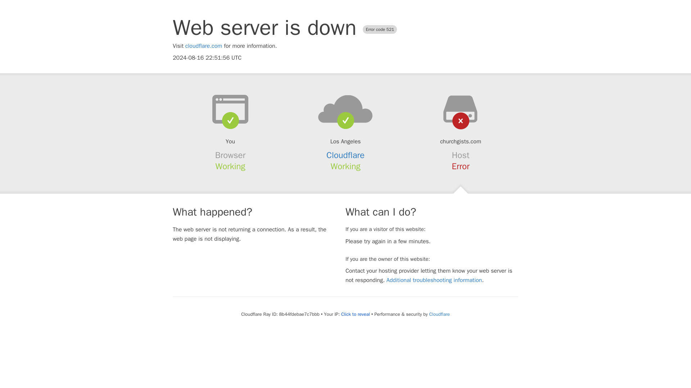 The image size is (691, 388). I want to click on Click to reveal, so click(356, 314).